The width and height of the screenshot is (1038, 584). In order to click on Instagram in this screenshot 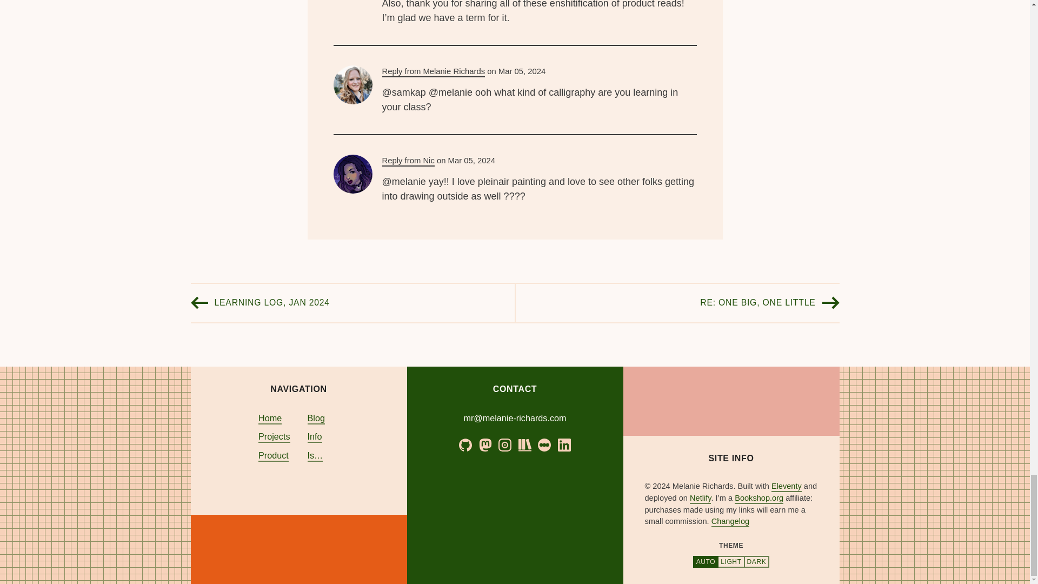, I will do `click(505, 444)`.